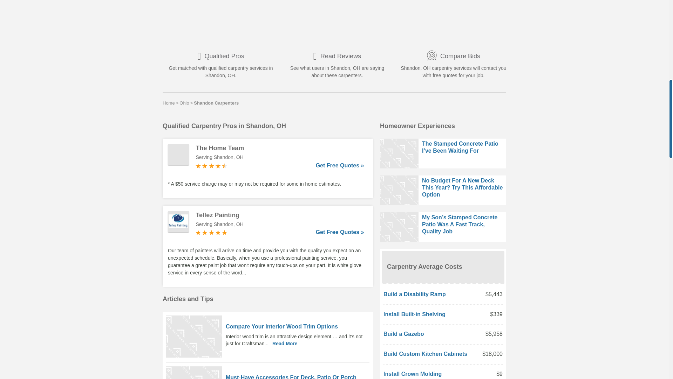  What do you see at coordinates (211, 166) in the screenshot?
I see `4.5 star rating` at bounding box center [211, 166].